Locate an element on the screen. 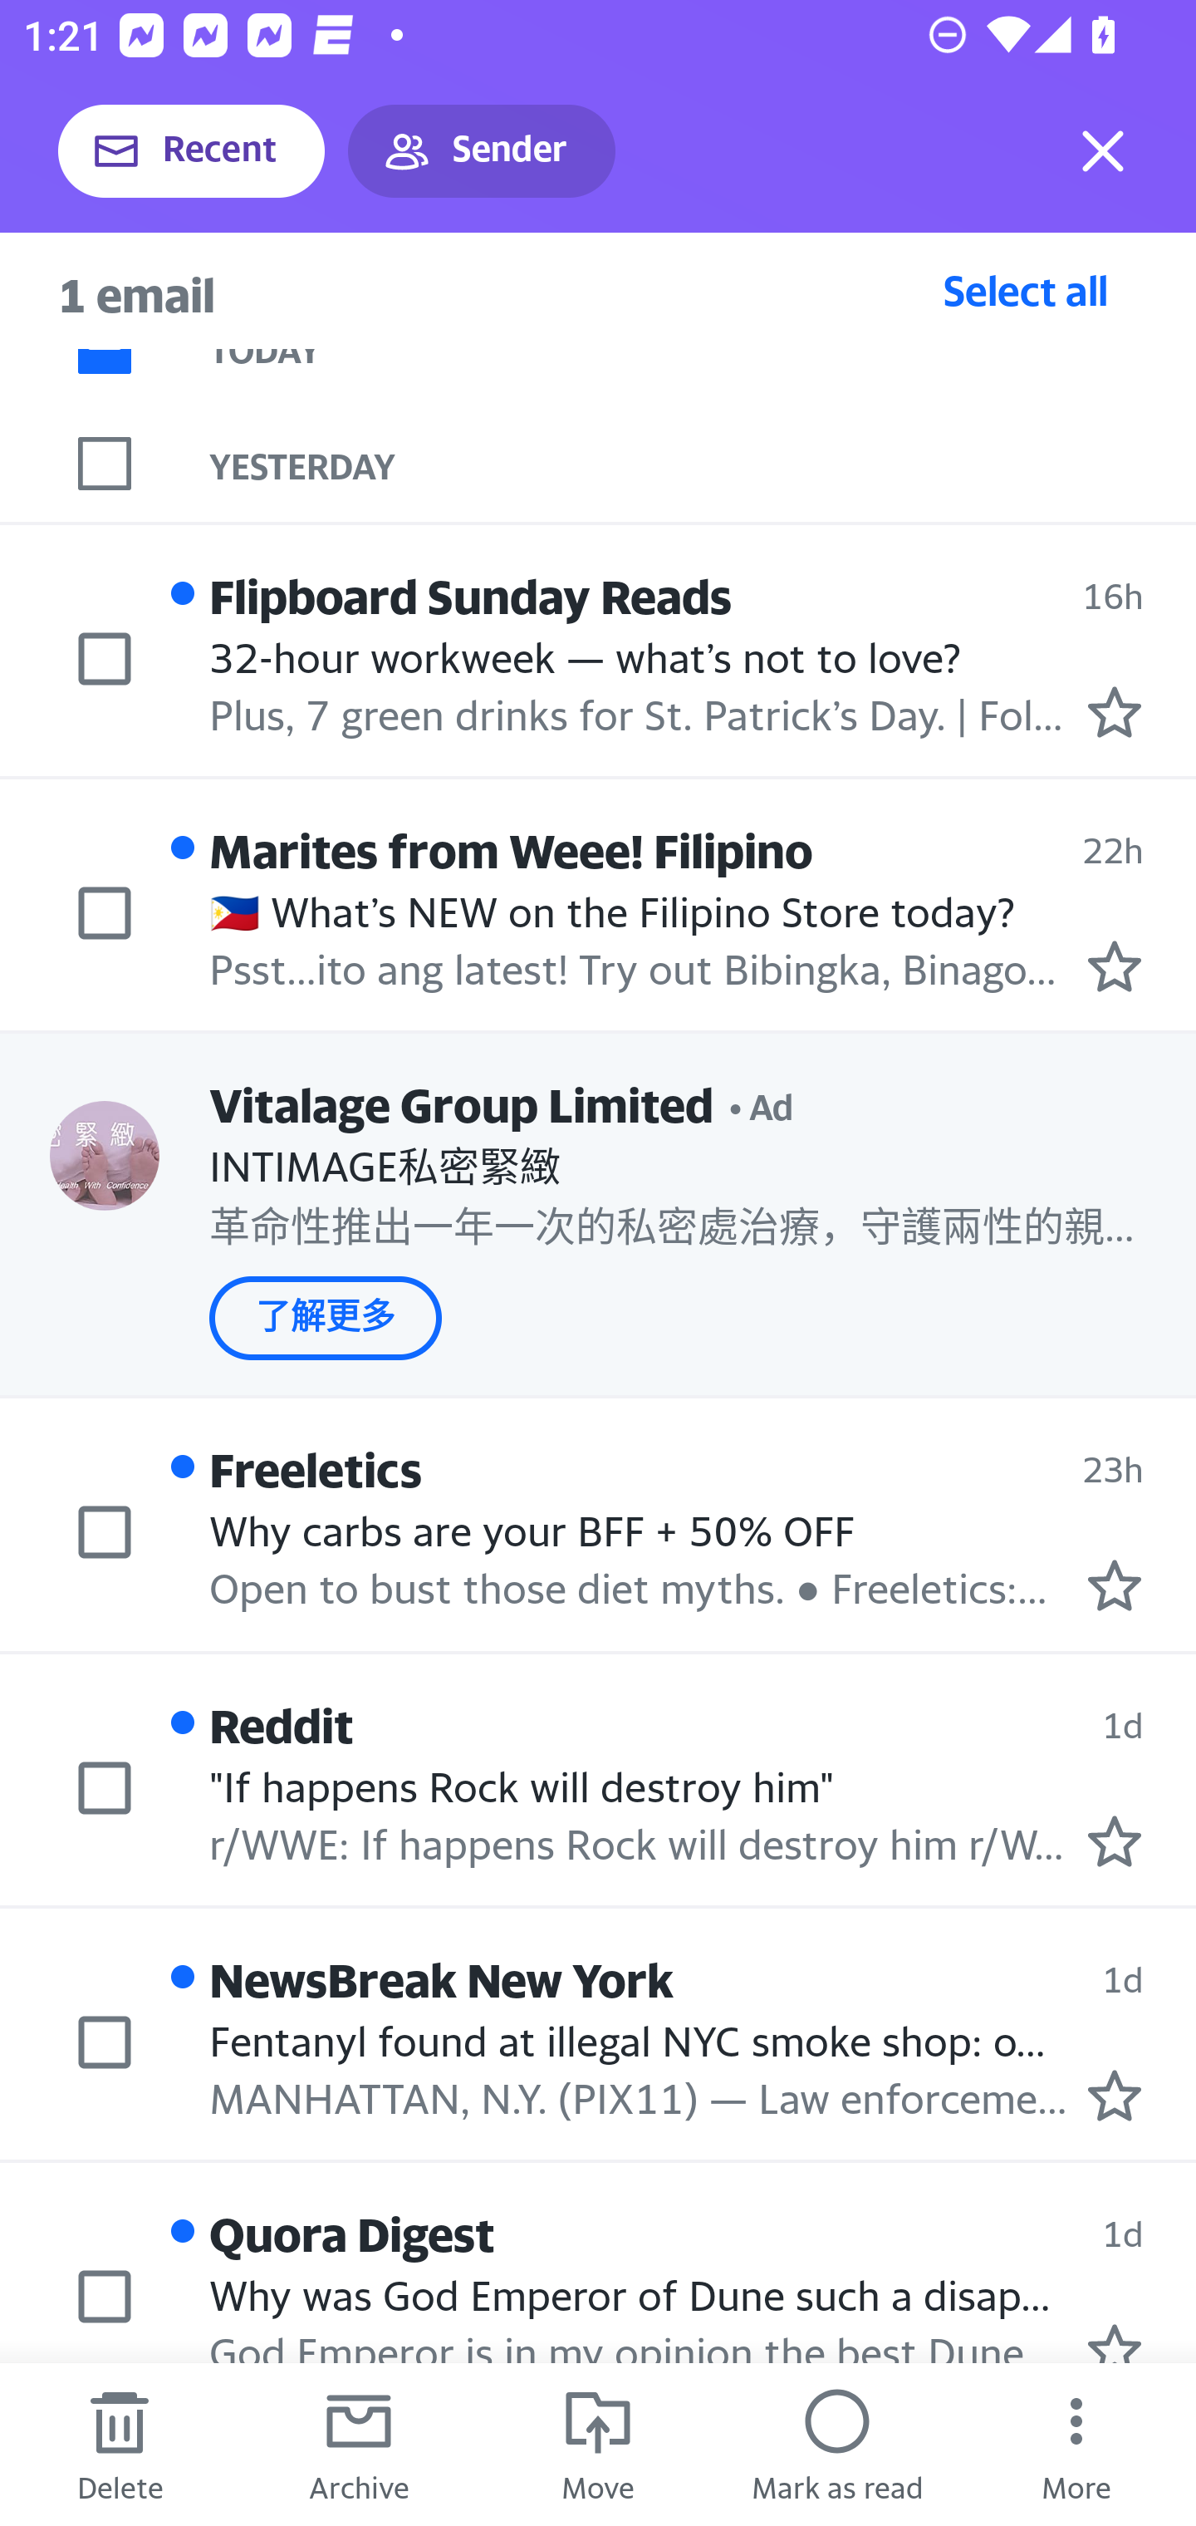 Image resolution: width=1196 pixels, height=2526 pixels. Mark as starred. is located at coordinates (1115, 2342).